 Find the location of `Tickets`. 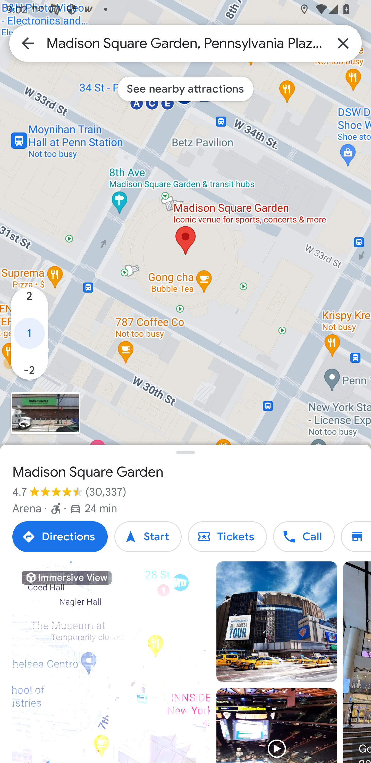

Tickets is located at coordinates (227, 537).